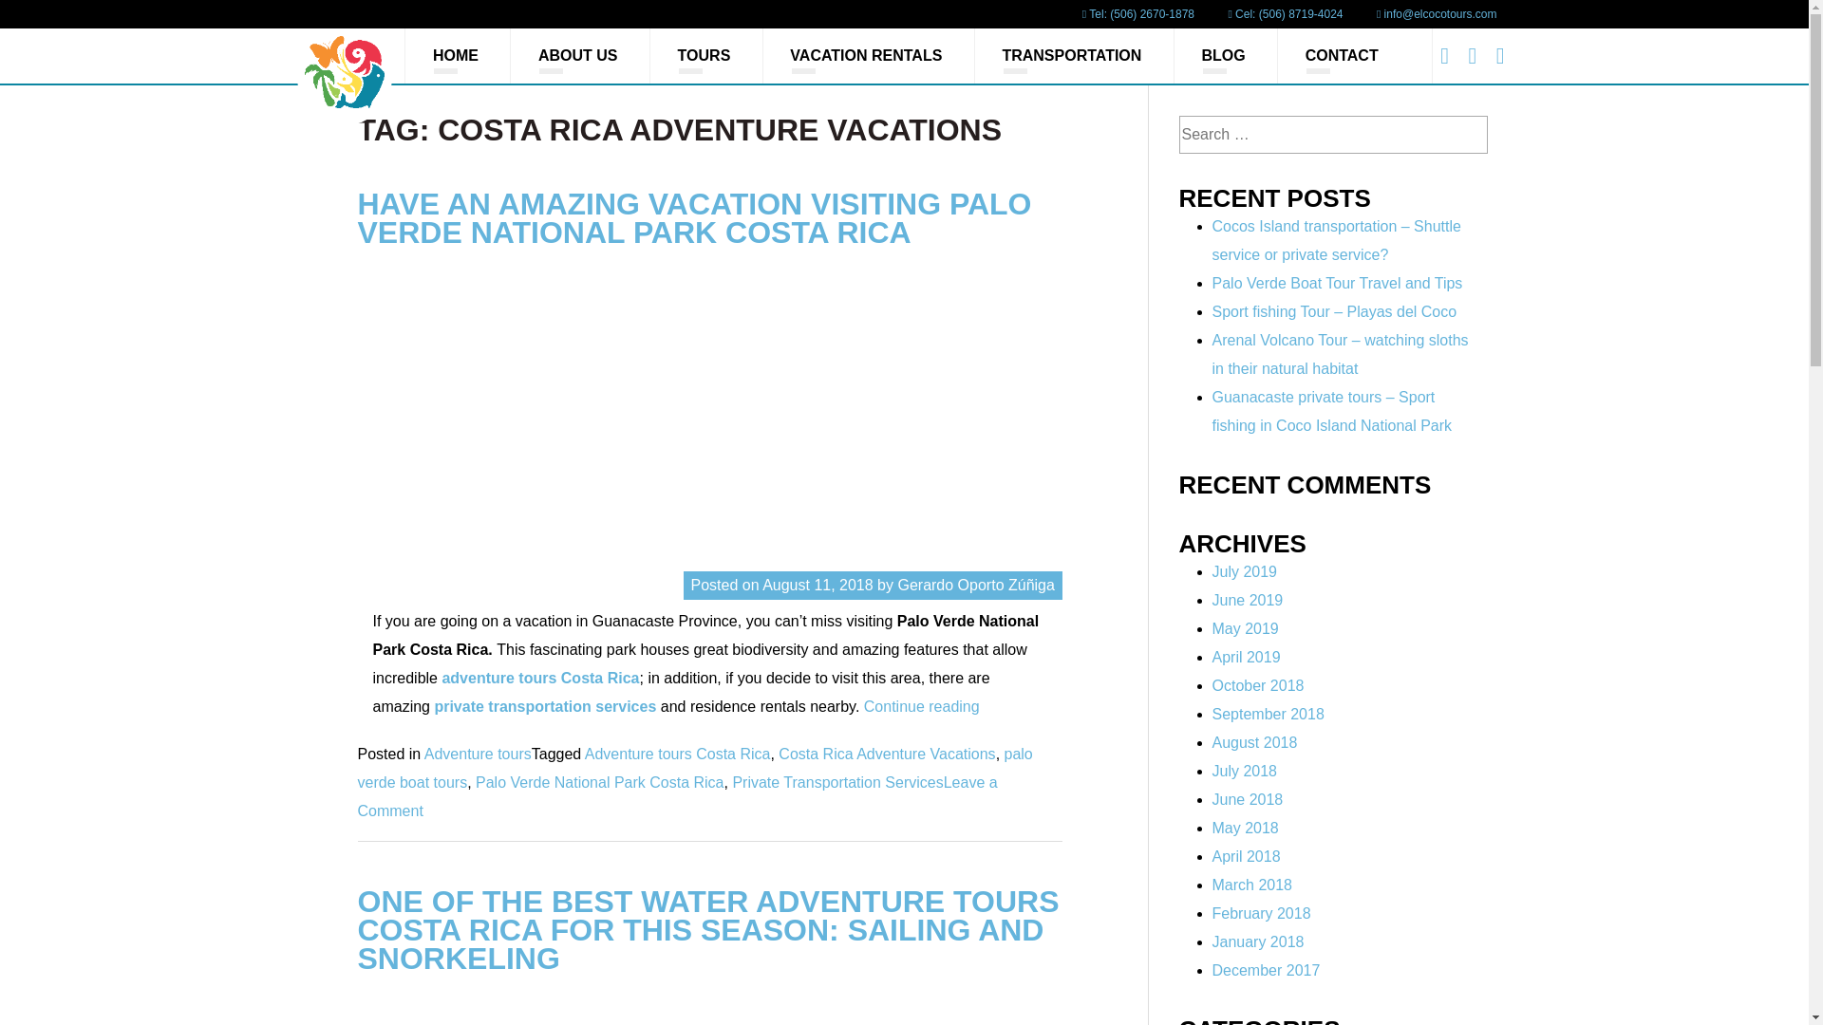  Describe the element at coordinates (705, 55) in the screenshot. I see `TOURS` at that location.